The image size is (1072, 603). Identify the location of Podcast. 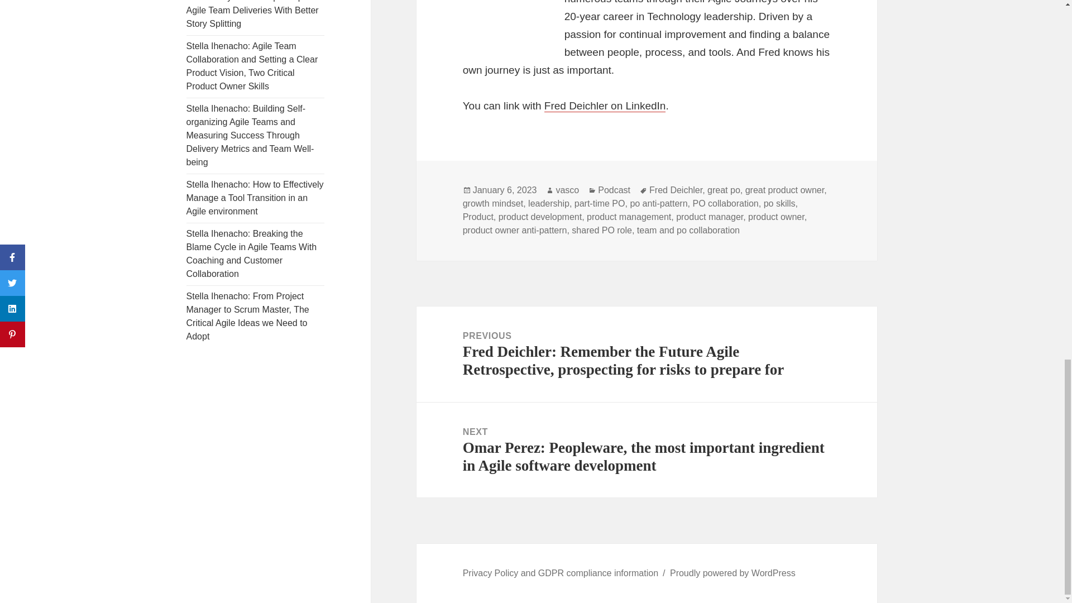
(614, 190).